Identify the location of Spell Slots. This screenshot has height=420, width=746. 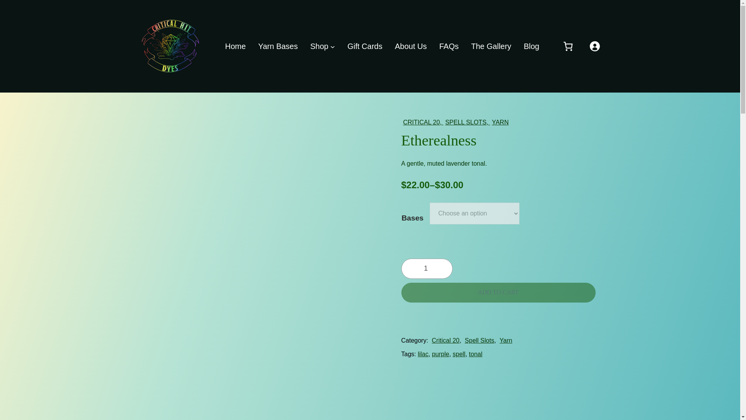
(479, 341).